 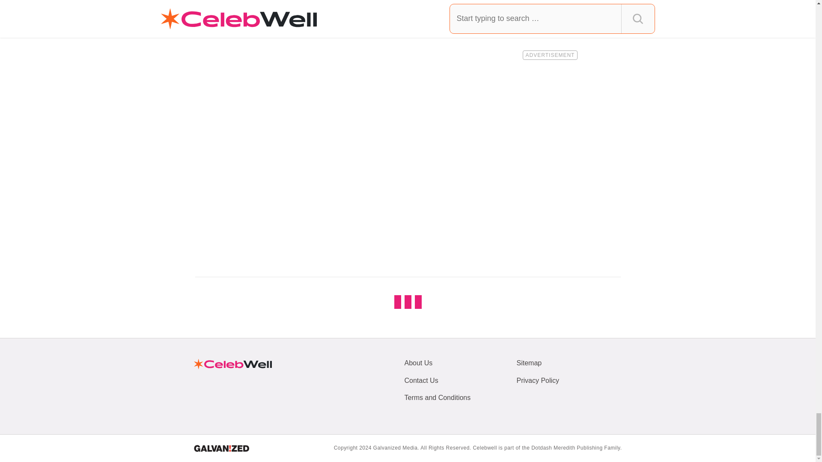 I want to click on Galvanized Media Logo, so click(x=221, y=448).